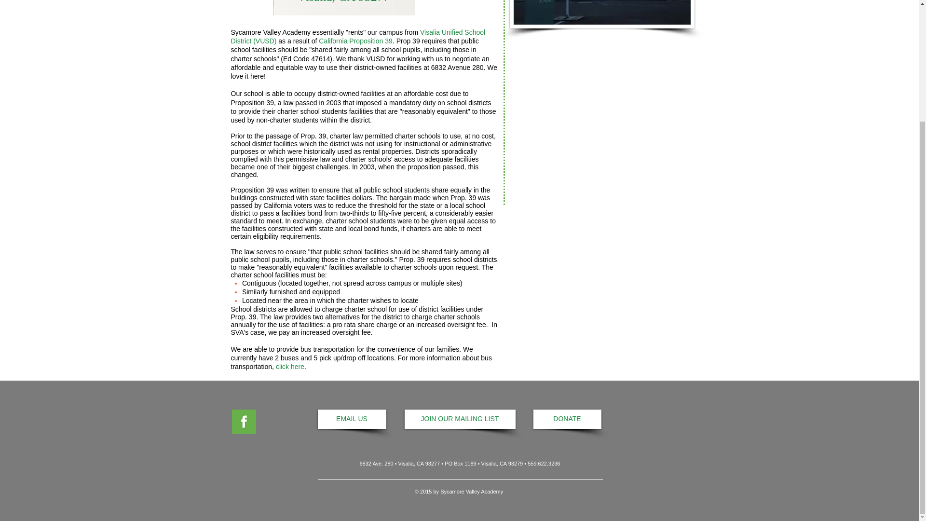 The image size is (926, 521). What do you see at coordinates (601, 110) in the screenshot?
I see `Google Maps` at bounding box center [601, 110].